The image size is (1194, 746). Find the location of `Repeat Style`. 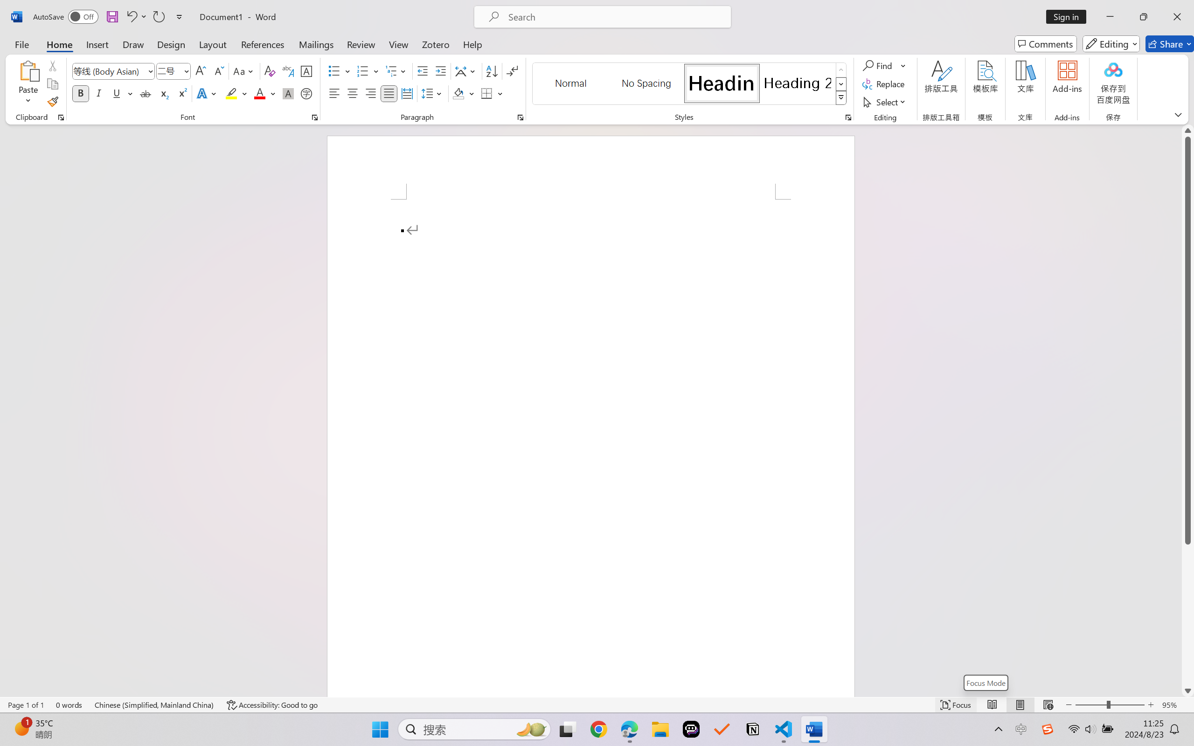

Repeat Style is located at coordinates (159, 17).